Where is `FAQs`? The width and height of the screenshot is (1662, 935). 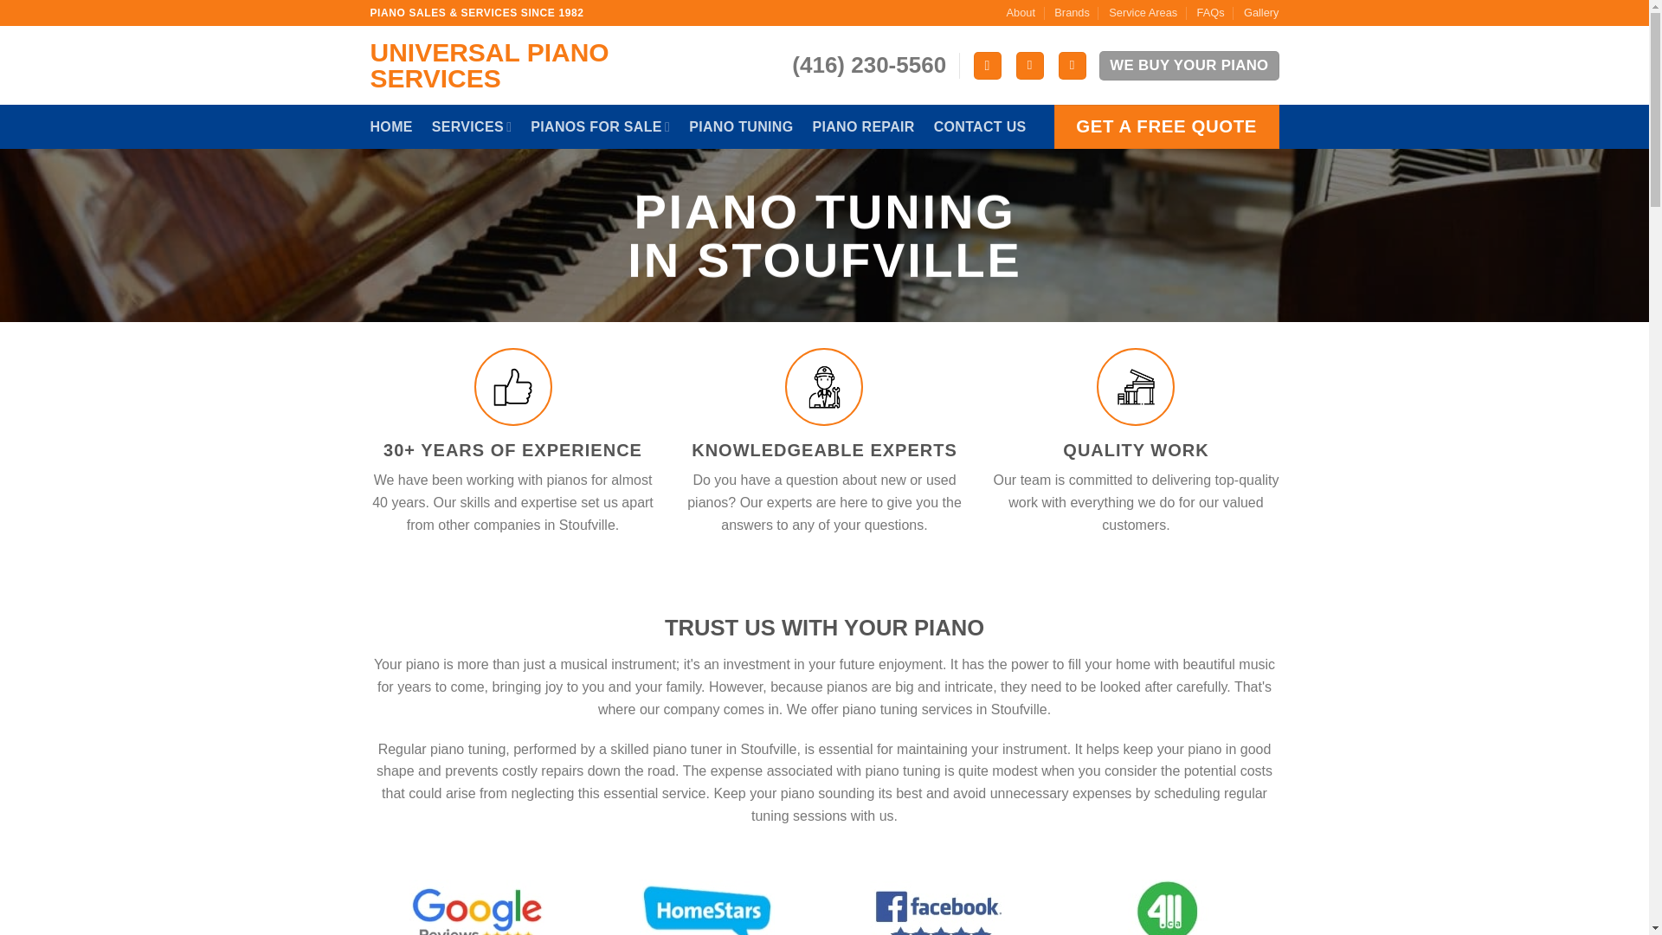
FAQs is located at coordinates (1210, 13).